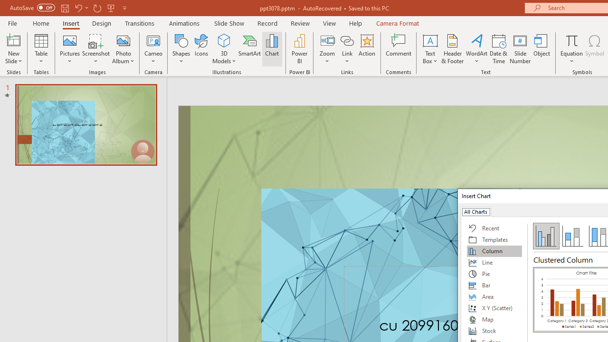 This screenshot has width=608, height=342. I want to click on Area, so click(494, 296).